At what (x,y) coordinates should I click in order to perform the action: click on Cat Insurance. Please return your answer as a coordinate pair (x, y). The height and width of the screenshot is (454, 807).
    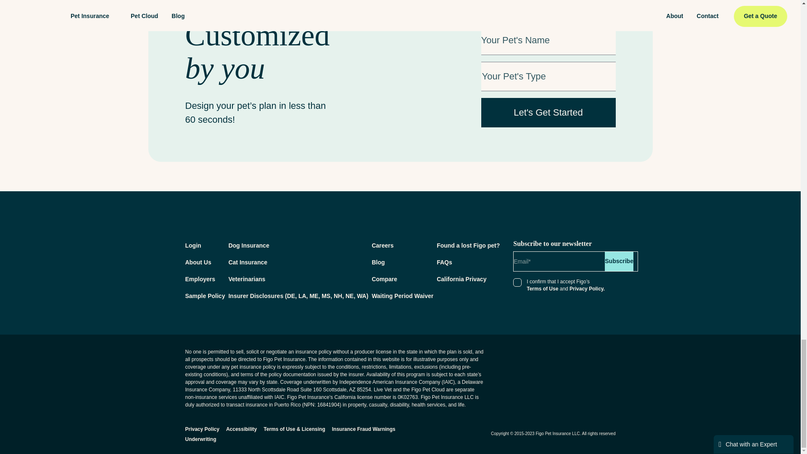
    Looking at the image, I should click on (248, 262).